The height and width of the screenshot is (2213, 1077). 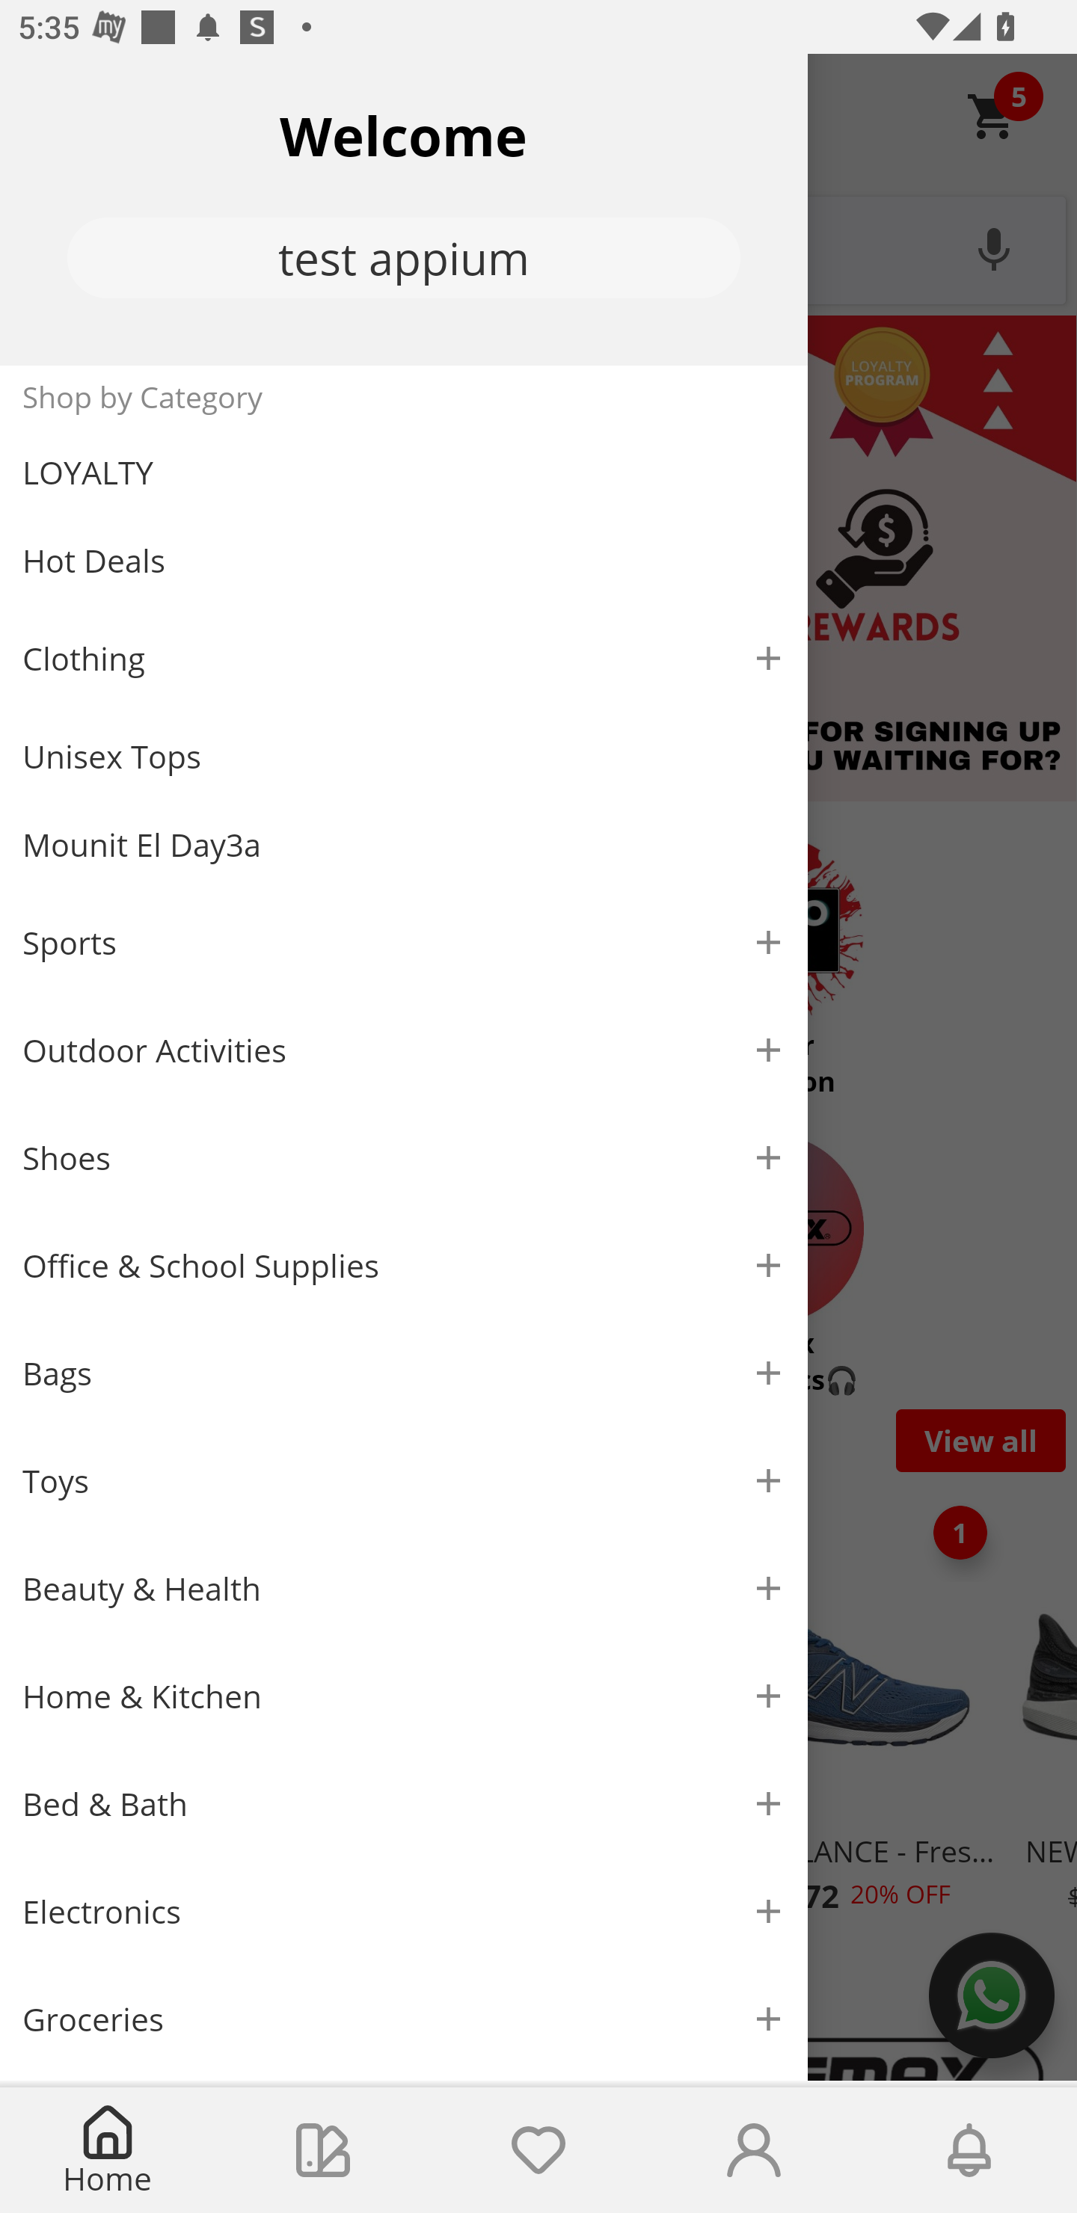 I want to click on Account, so click(x=754, y=2150).